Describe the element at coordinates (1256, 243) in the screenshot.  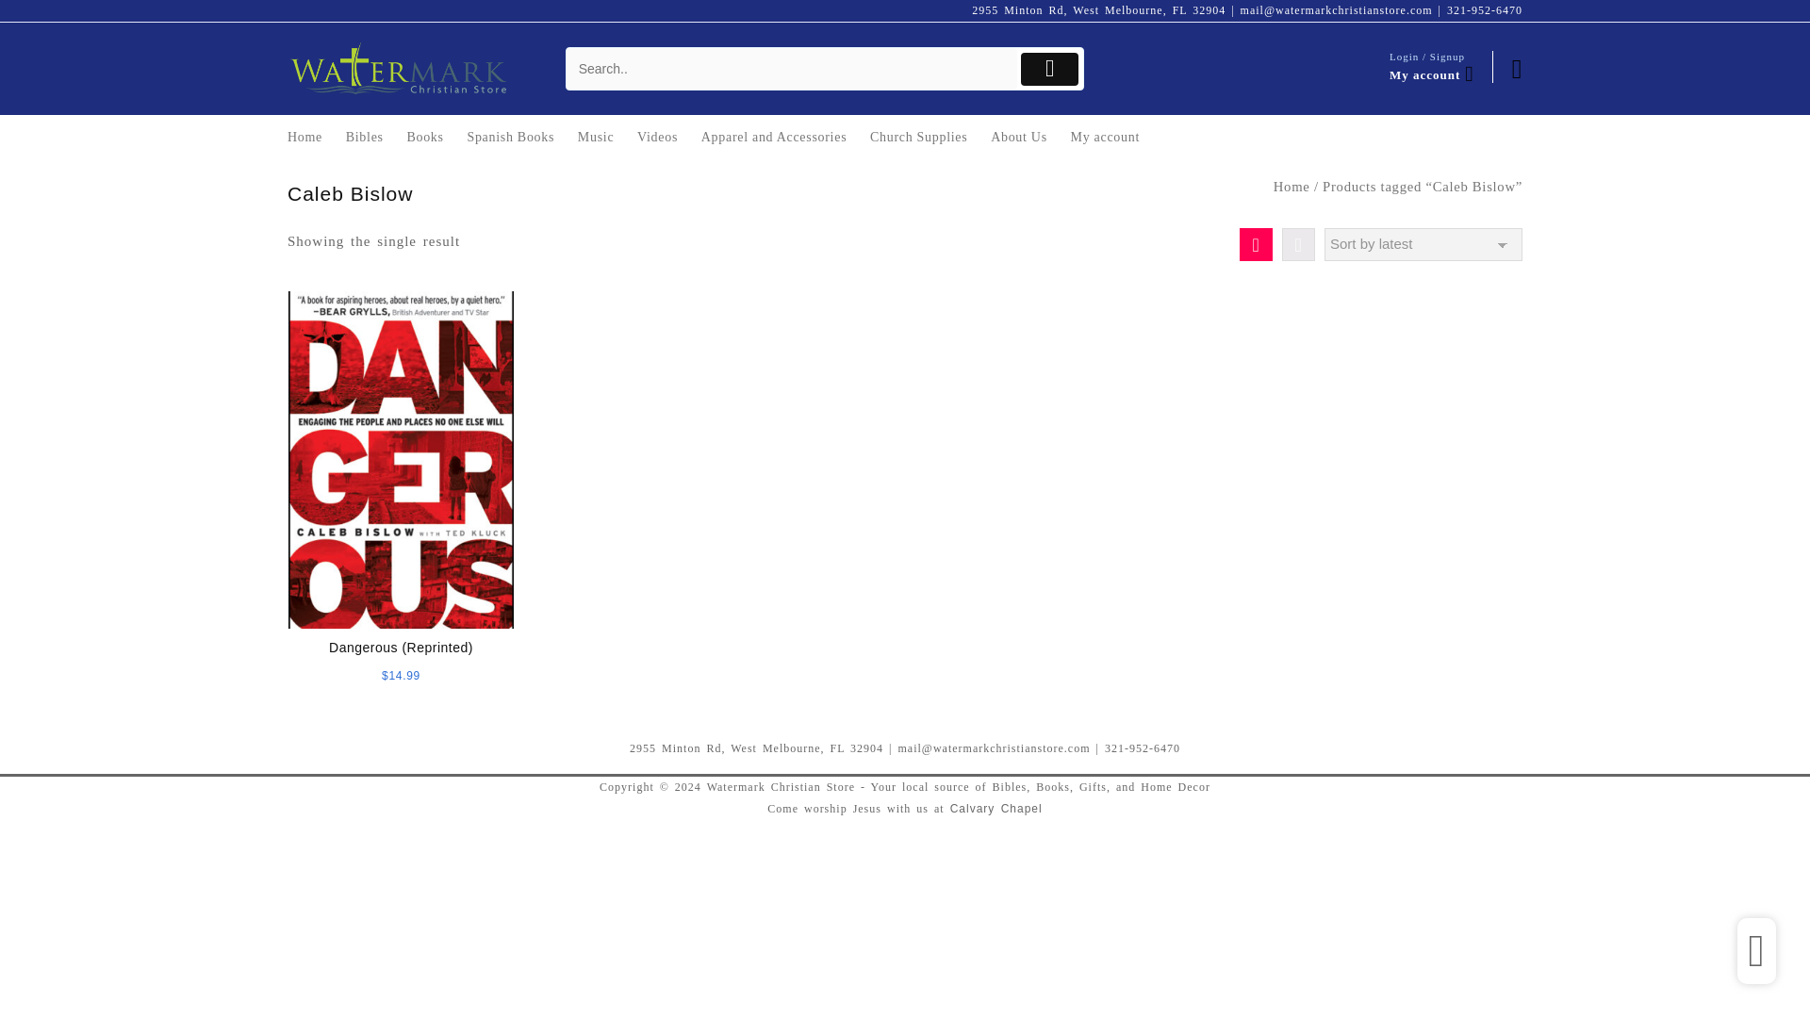
I see `Grid View` at that location.